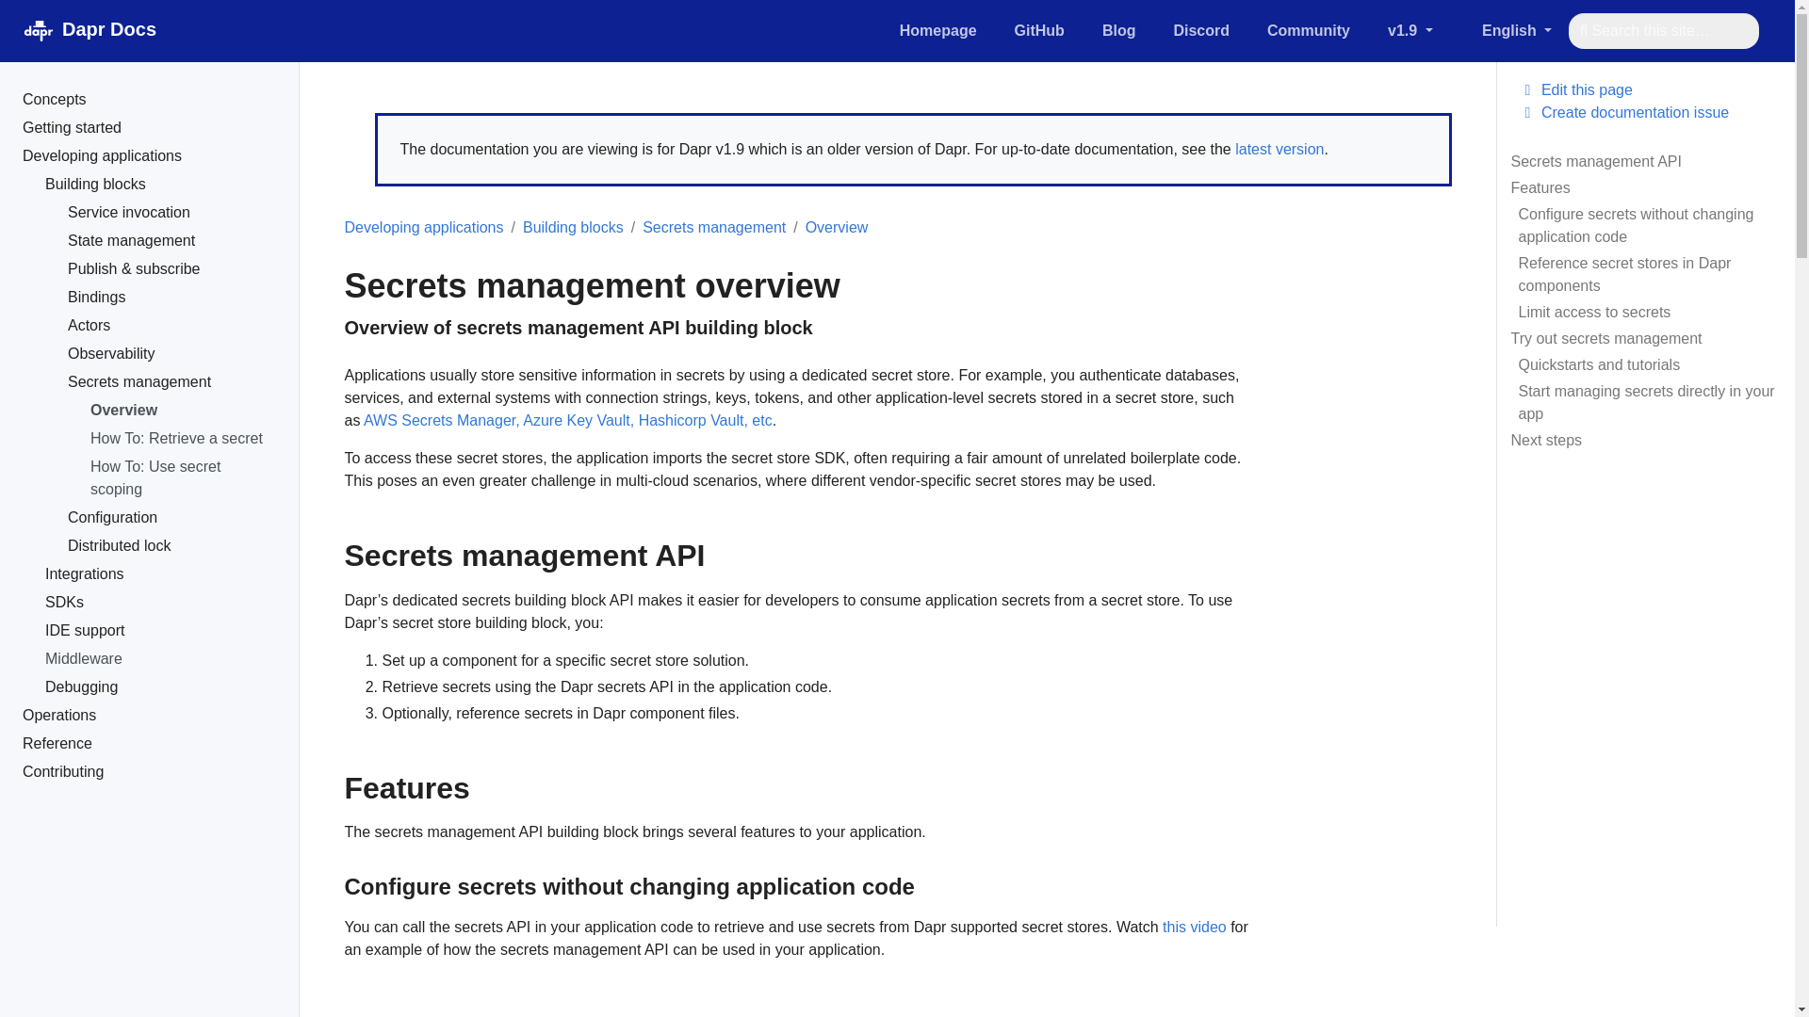 The image size is (1809, 1017). What do you see at coordinates (148, 102) in the screenshot?
I see `Community` at bounding box center [148, 102].